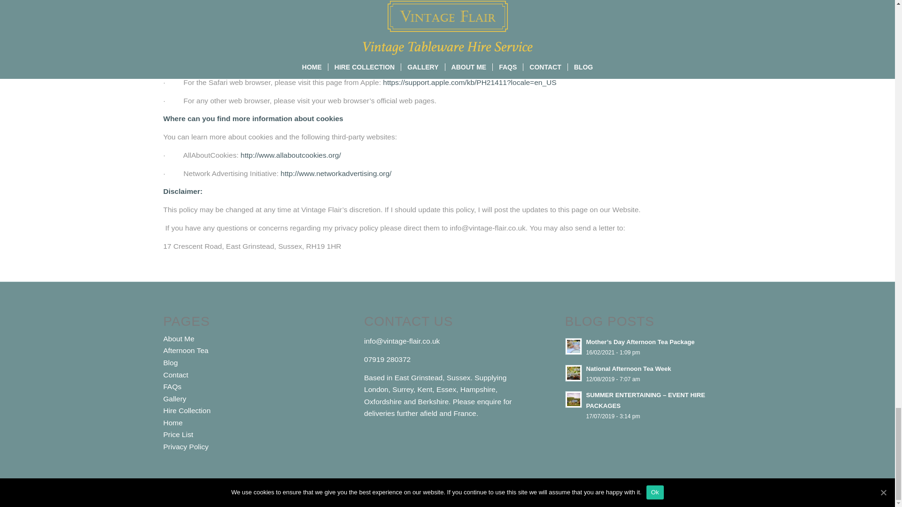 This screenshot has width=902, height=507. Describe the element at coordinates (179, 338) in the screenshot. I see `About Me` at that location.